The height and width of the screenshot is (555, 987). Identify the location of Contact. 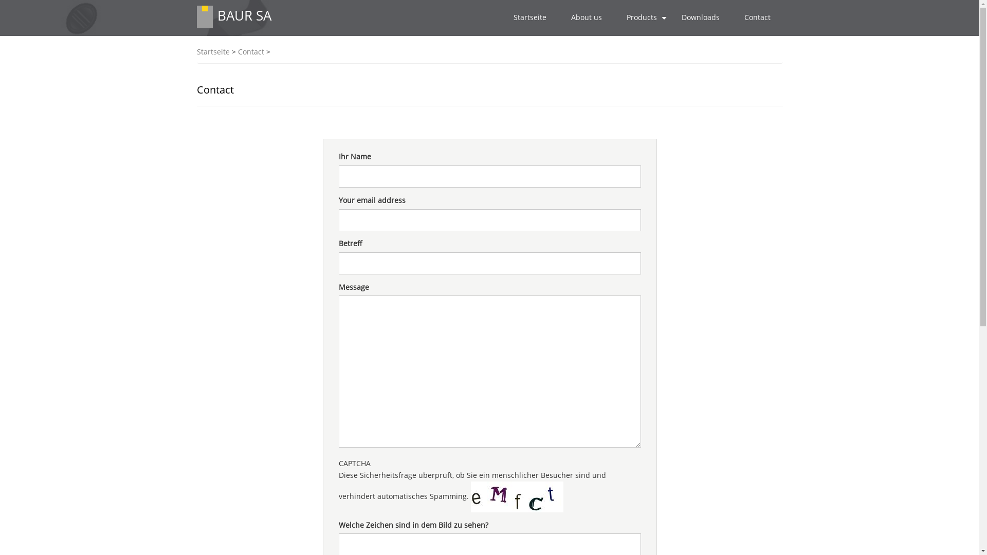
(758, 17).